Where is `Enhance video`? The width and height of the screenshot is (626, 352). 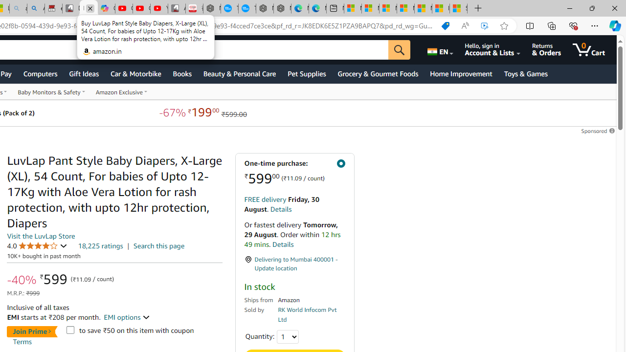 Enhance video is located at coordinates (485, 26).